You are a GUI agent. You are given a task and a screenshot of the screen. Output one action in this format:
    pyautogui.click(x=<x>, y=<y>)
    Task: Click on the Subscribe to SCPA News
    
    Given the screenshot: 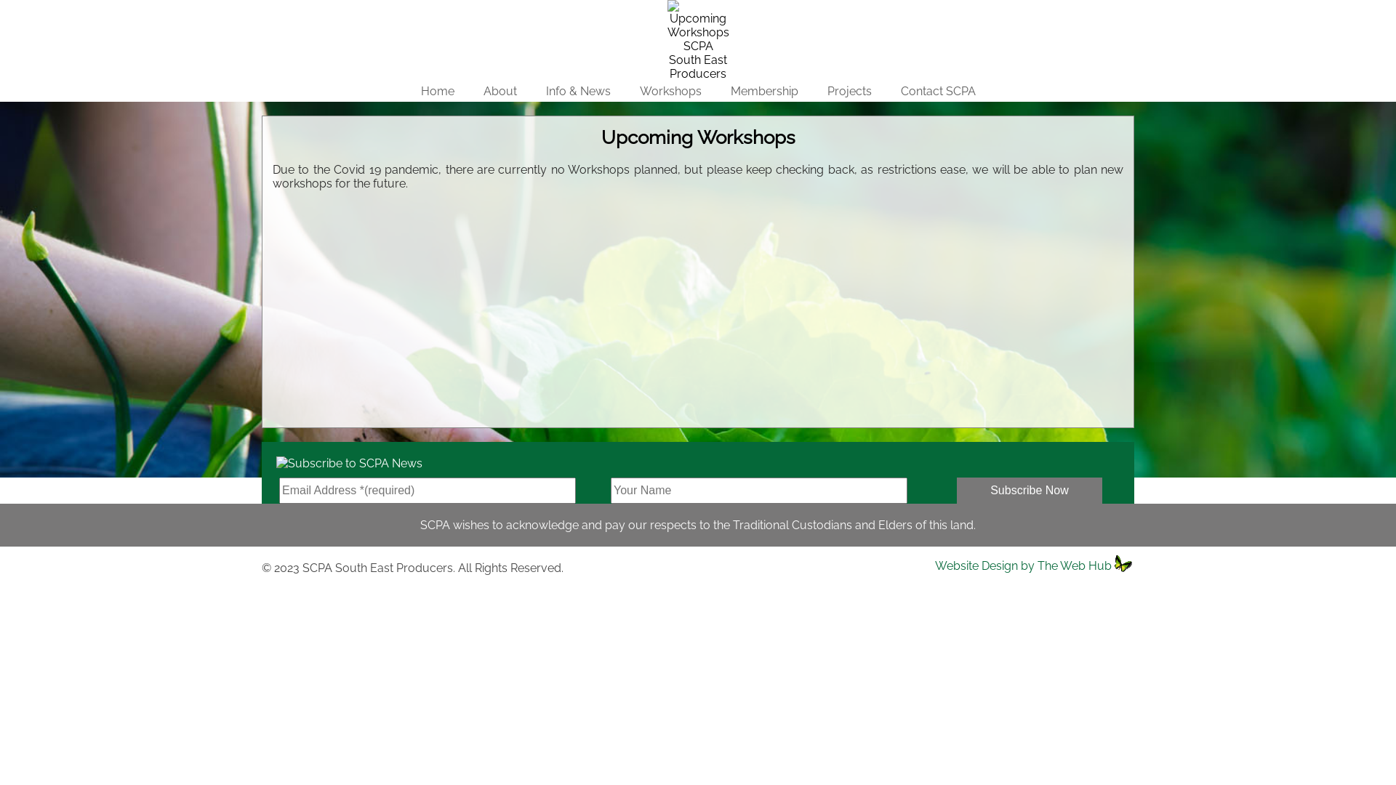 What is the action you would take?
    pyautogui.click(x=342, y=459)
    